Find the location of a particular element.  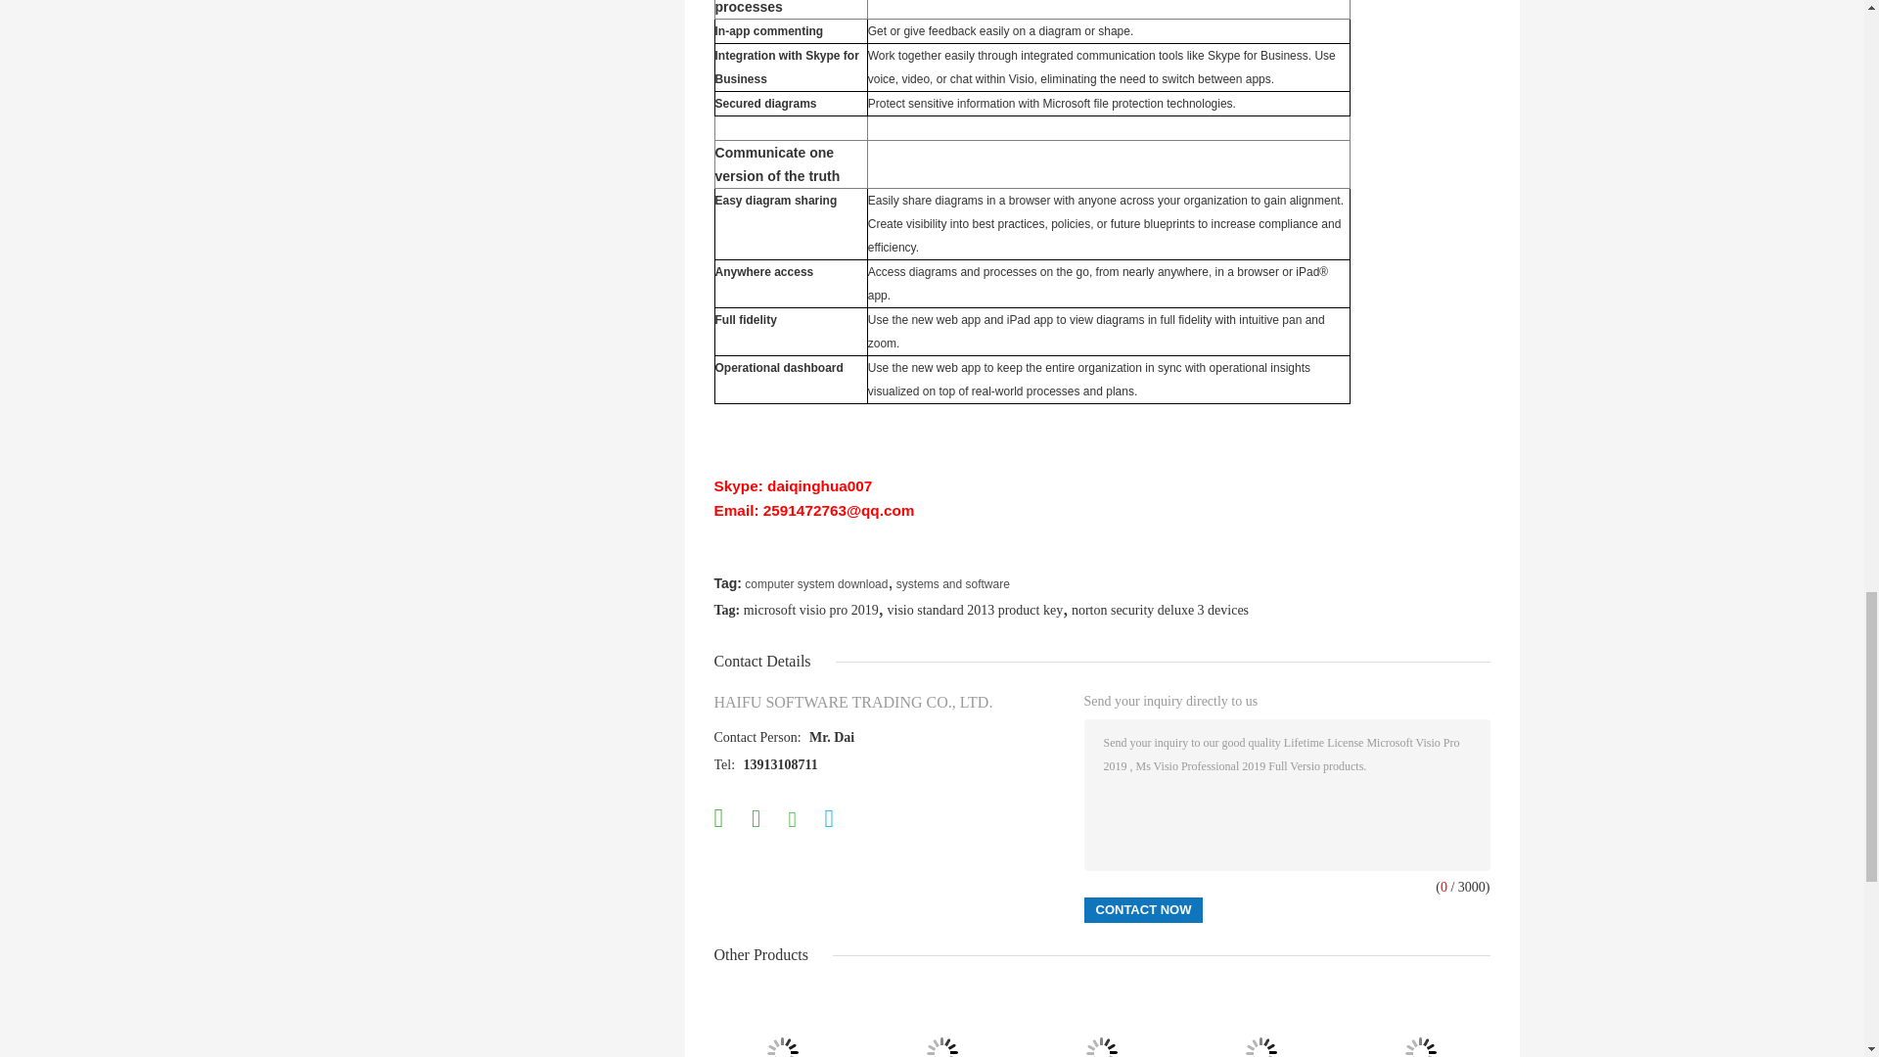

Contact Now is located at coordinates (1143, 909).